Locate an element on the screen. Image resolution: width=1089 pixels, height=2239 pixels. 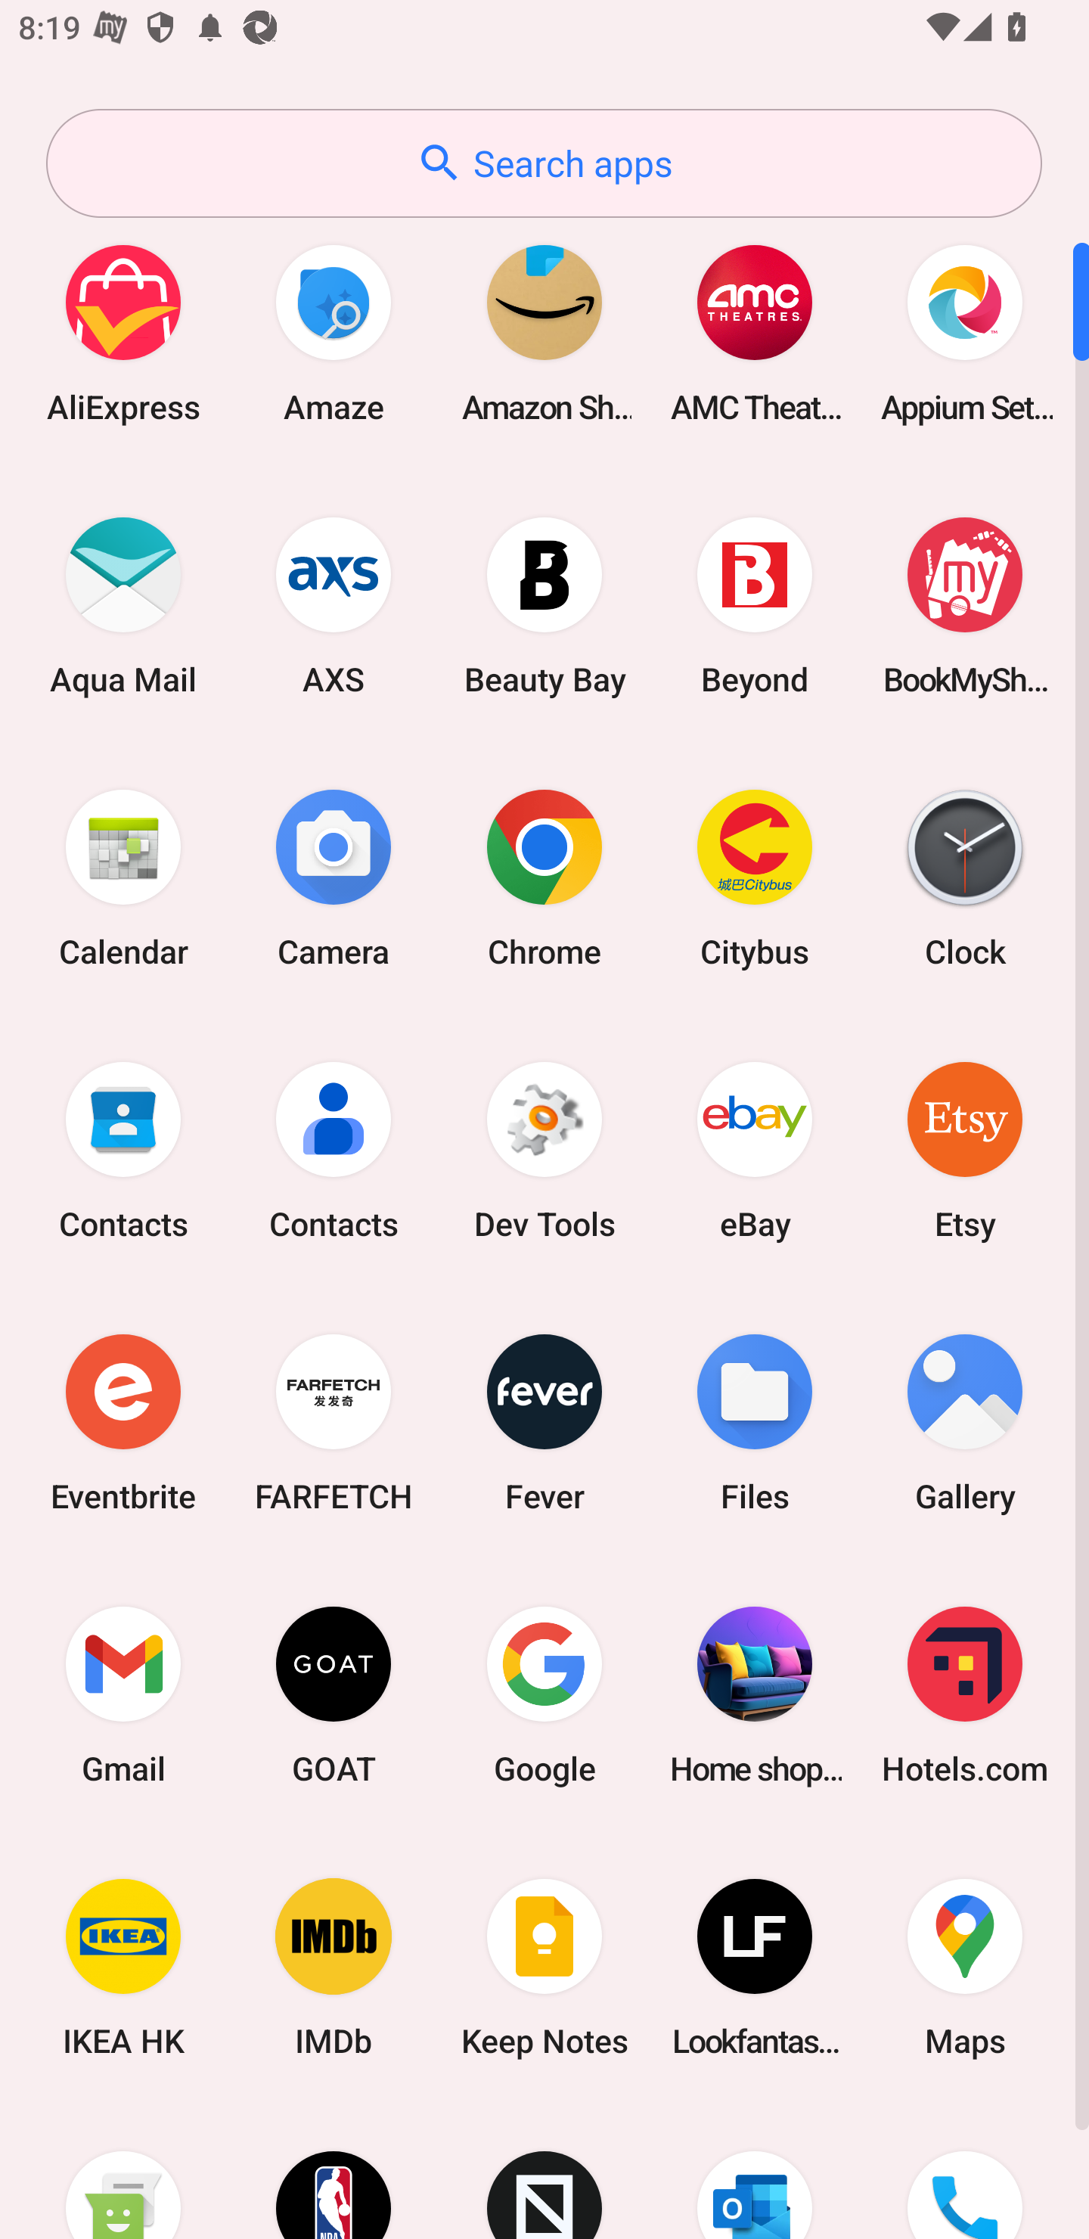
Keep Notes is located at coordinates (544, 1968).